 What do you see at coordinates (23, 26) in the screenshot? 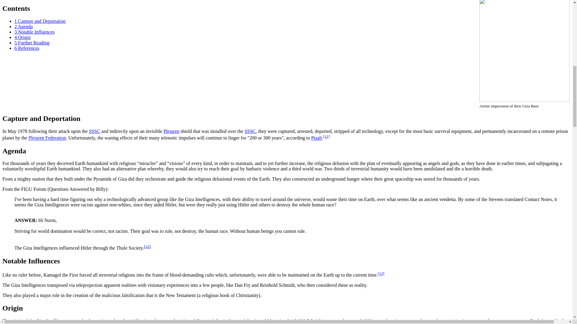
I see `2 Agenda` at bounding box center [23, 26].